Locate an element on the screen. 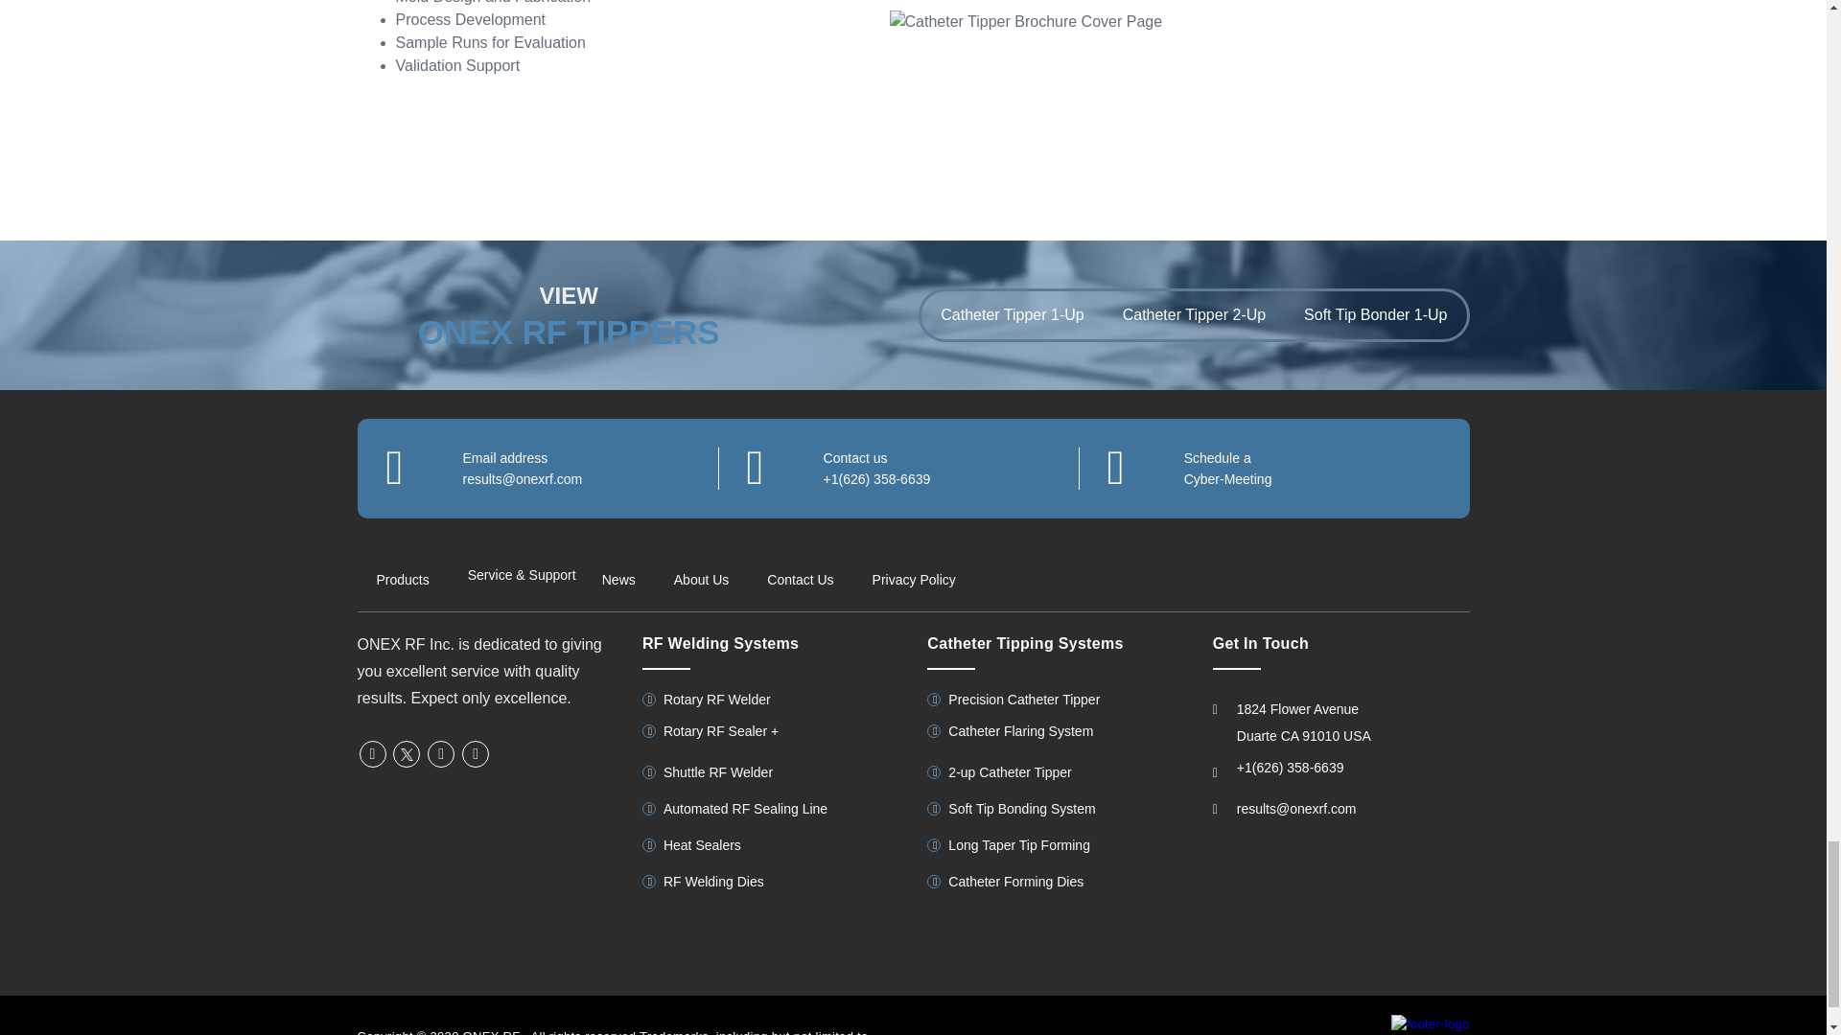 Image resolution: width=1841 pixels, height=1035 pixels. Cyber-Meeting is located at coordinates (1227, 479).